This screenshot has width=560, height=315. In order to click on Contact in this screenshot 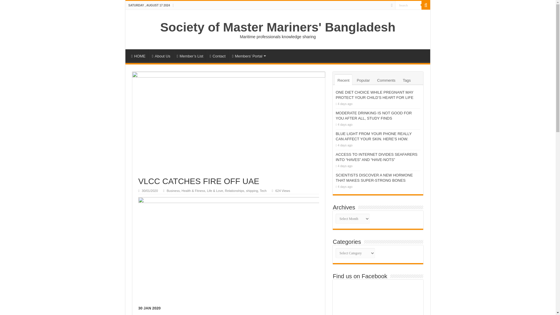, I will do `click(218, 55)`.